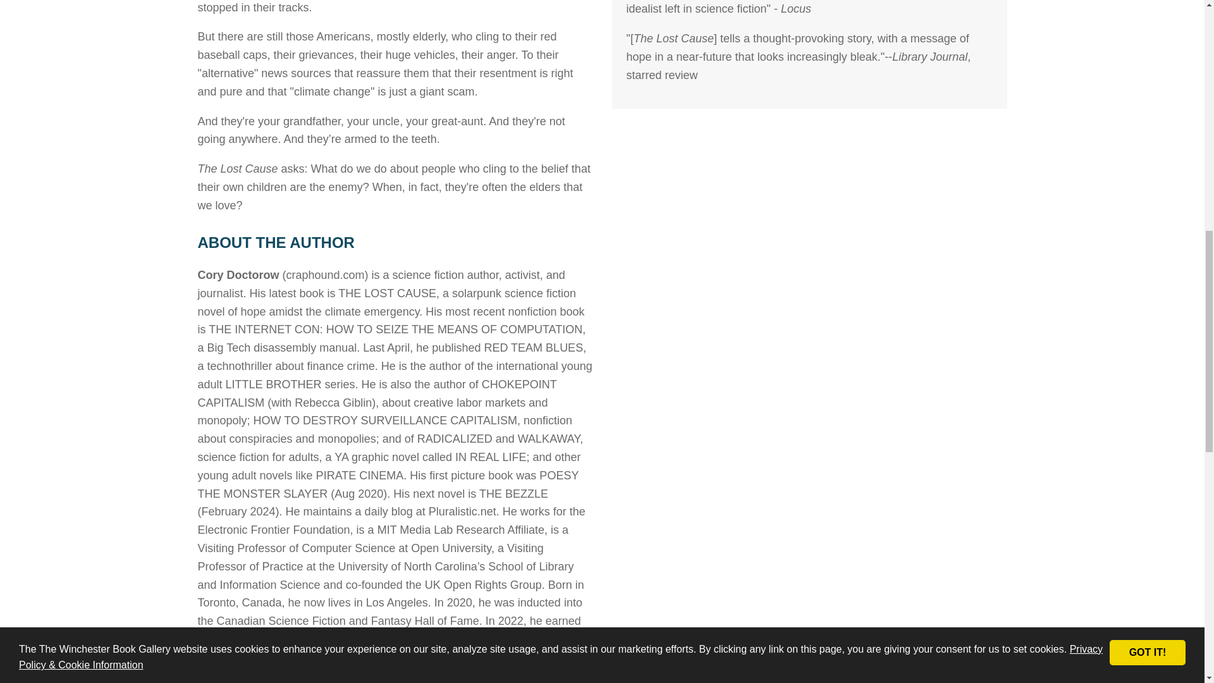  Describe the element at coordinates (1147, 47) in the screenshot. I see `GOT IT!` at that location.